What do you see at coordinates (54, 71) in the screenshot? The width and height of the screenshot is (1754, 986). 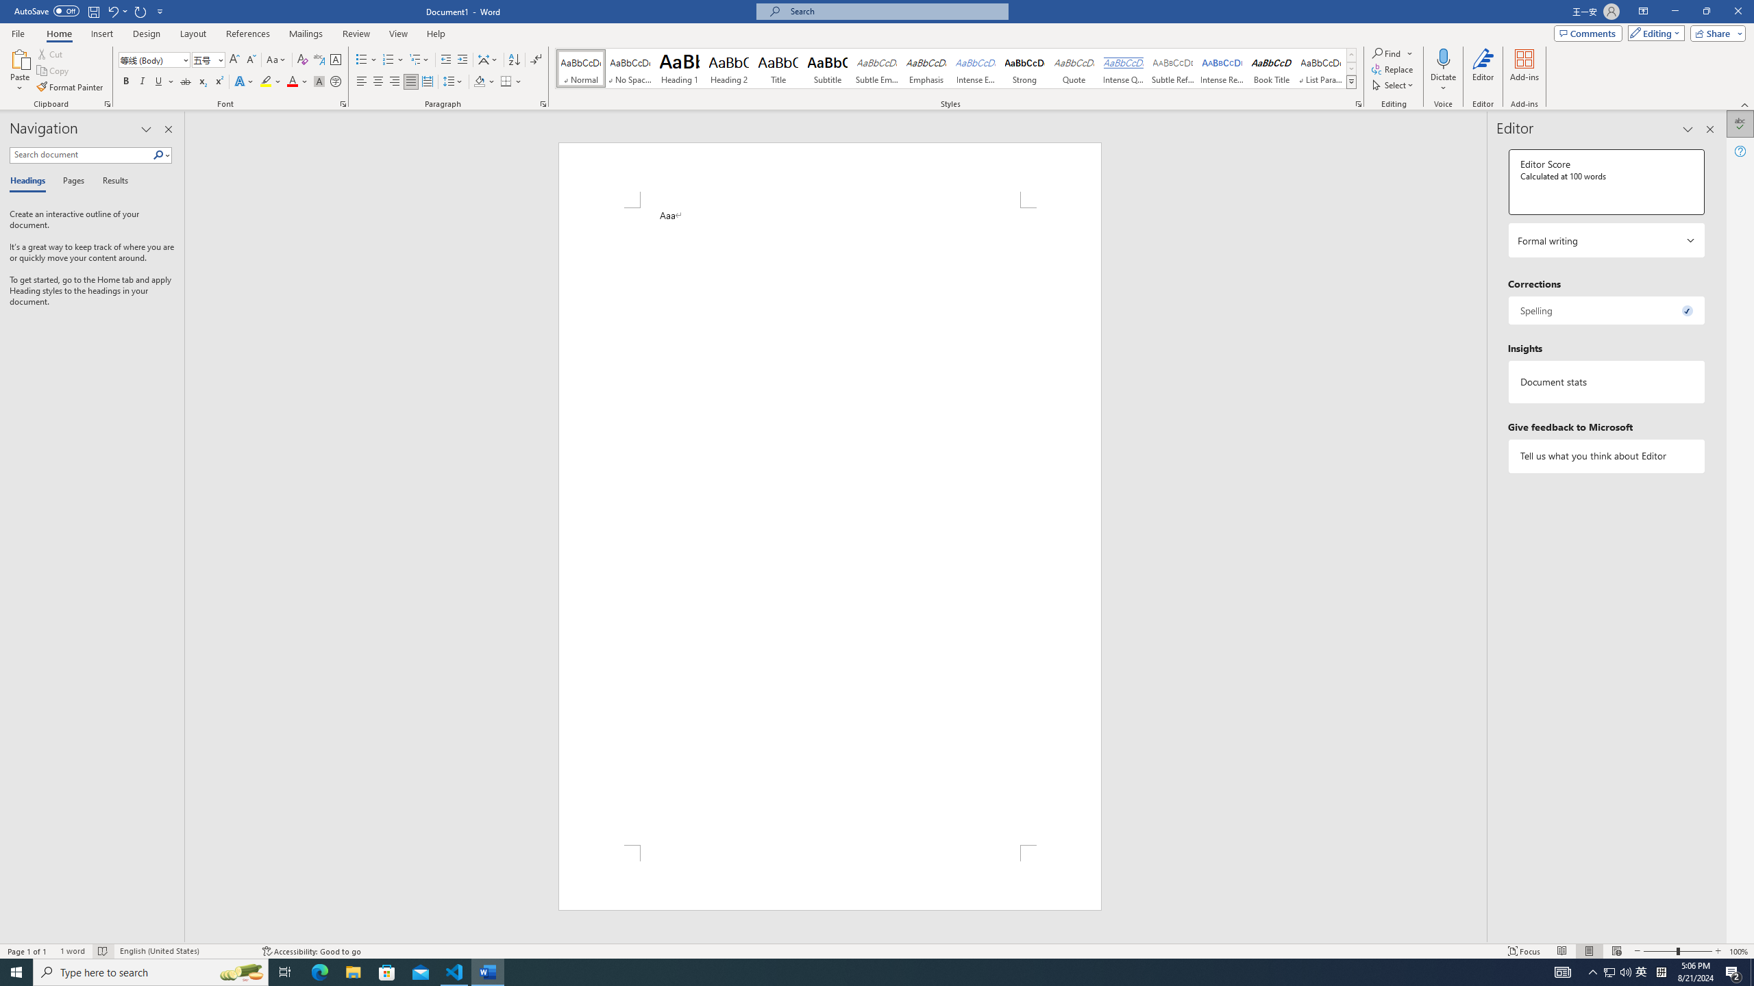 I see `Copy` at bounding box center [54, 71].